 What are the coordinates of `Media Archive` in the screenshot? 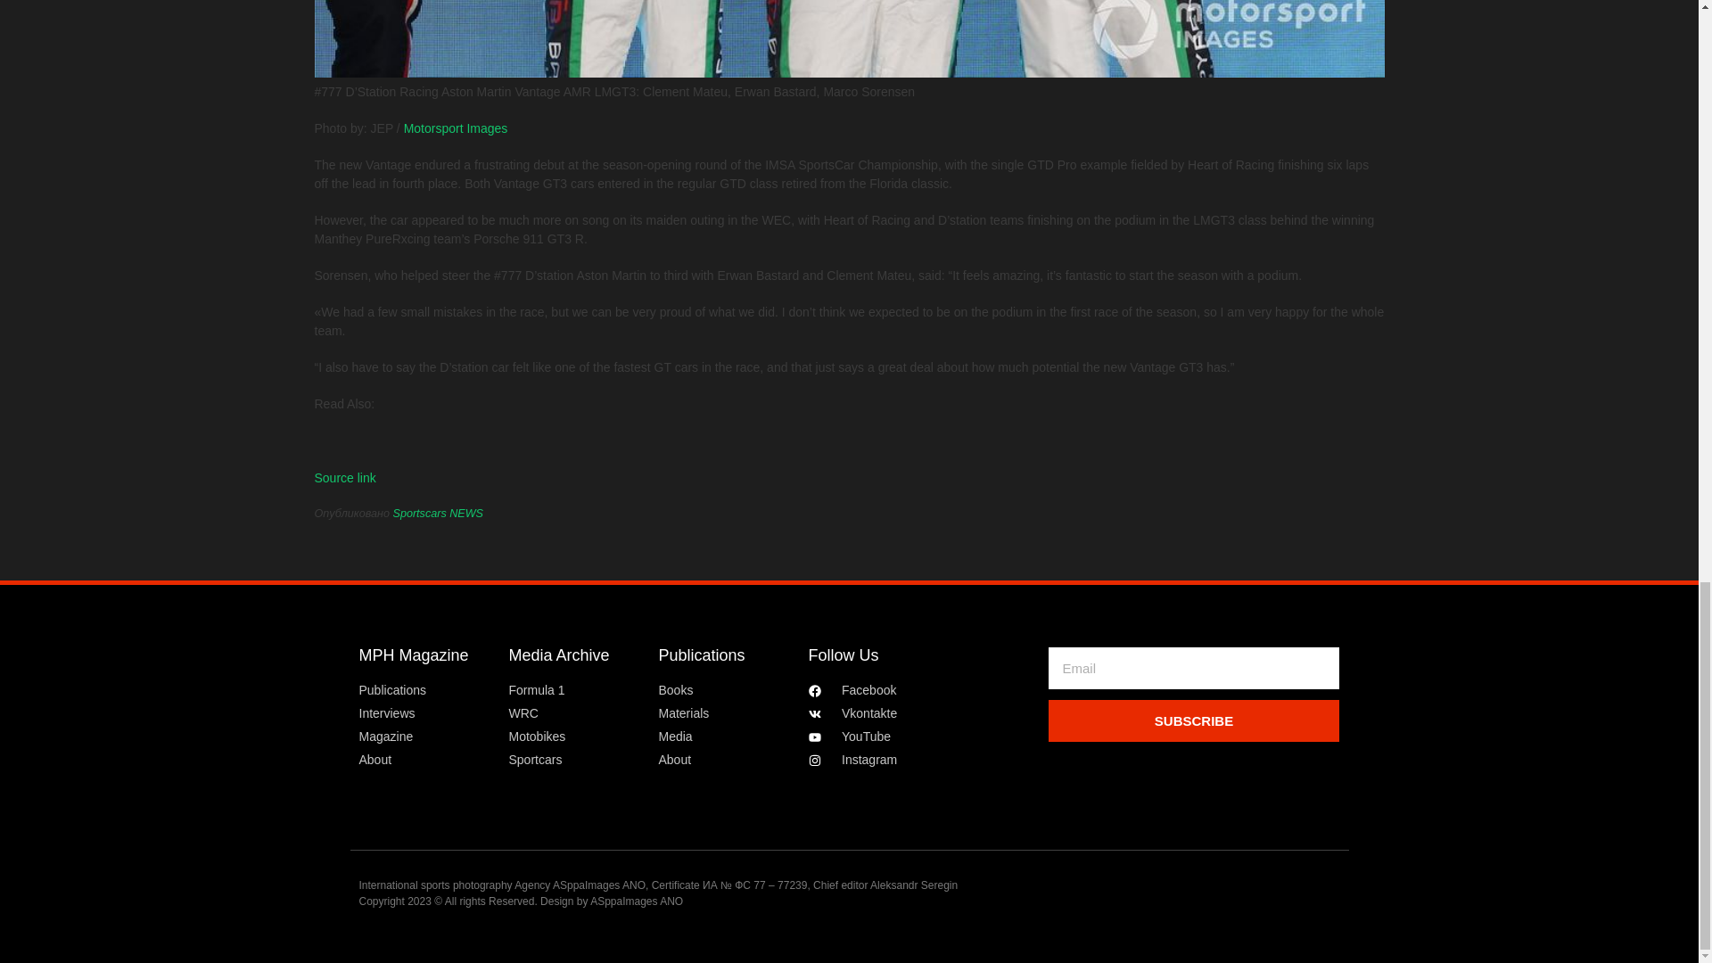 It's located at (558, 654).